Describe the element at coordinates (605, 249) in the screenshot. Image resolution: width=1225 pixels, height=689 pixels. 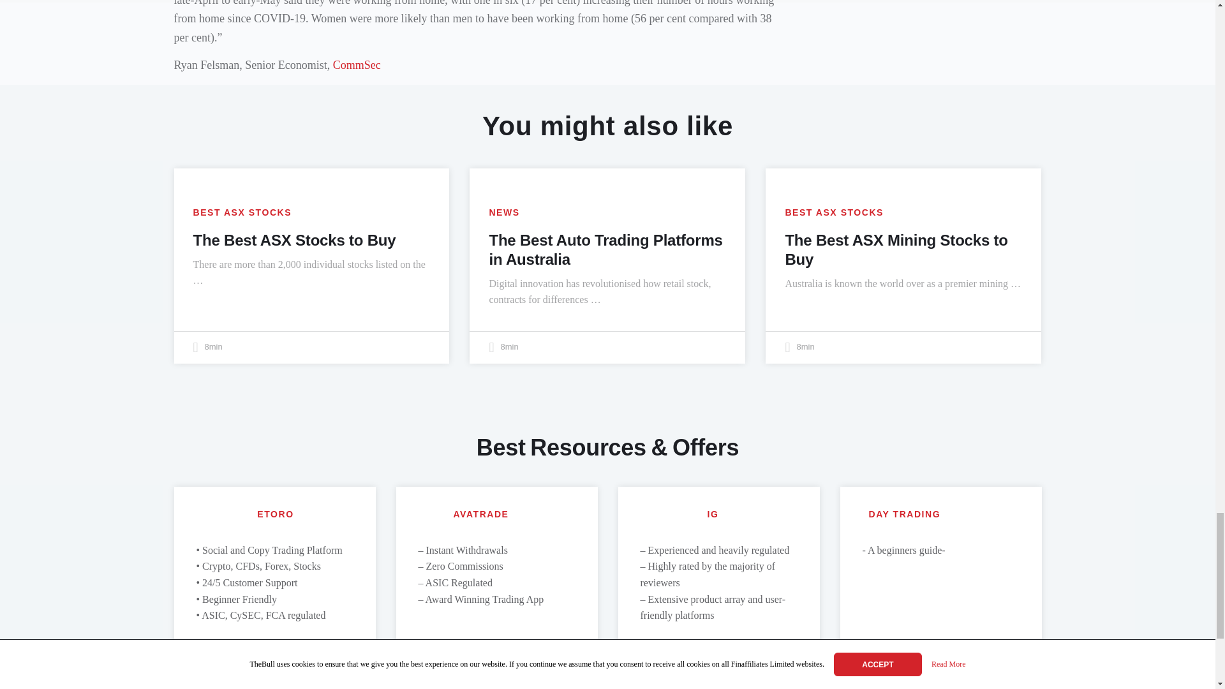
I see `The Best Auto Trading Platforms in Australia` at that location.